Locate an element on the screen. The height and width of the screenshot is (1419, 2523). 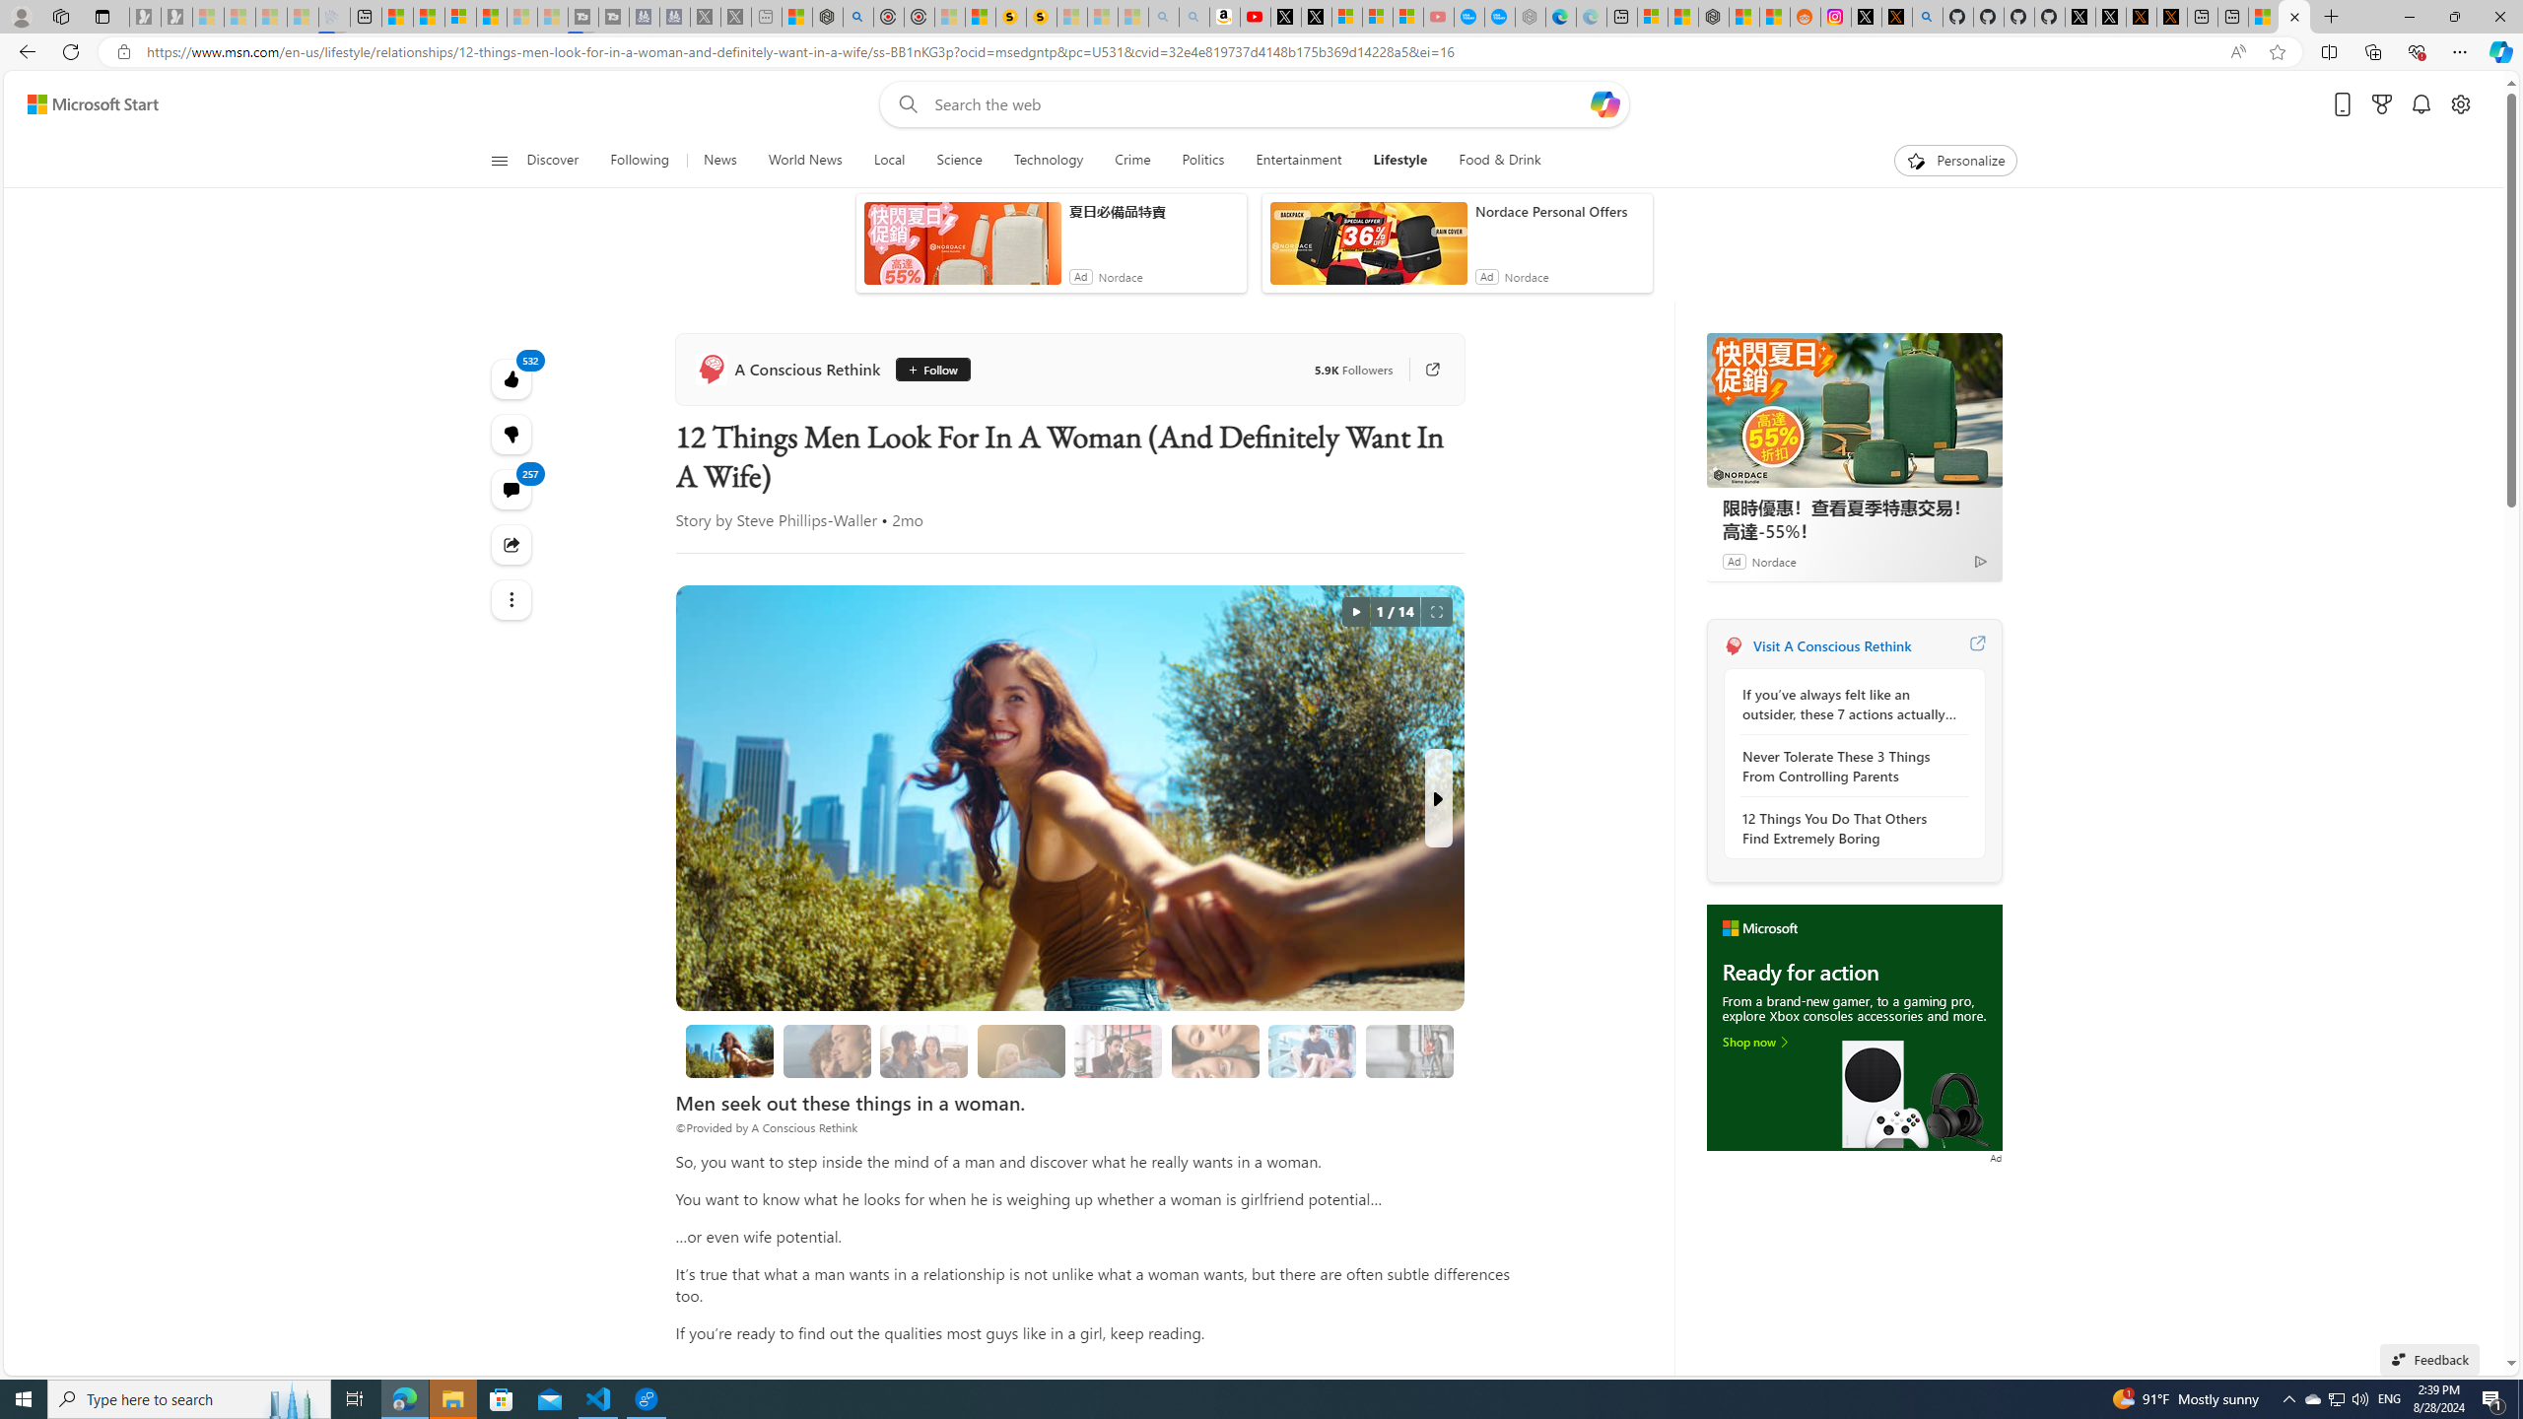
Food & Drink is located at coordinates (1500, 161).